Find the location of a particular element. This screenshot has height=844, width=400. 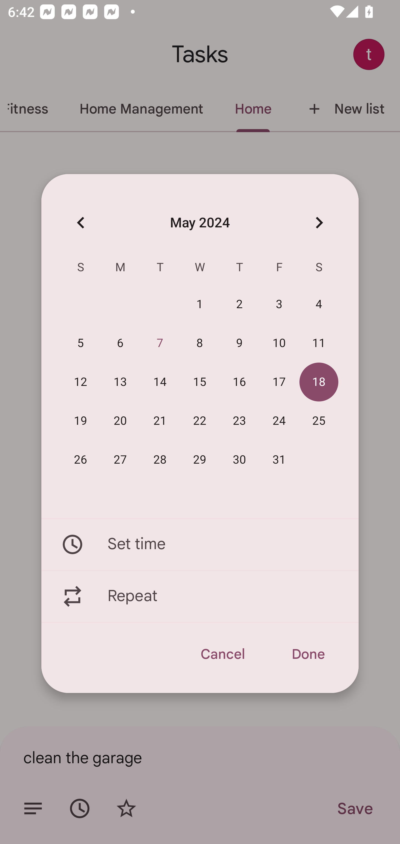

22 22 May 2024 is located at coordinates (200, 421).